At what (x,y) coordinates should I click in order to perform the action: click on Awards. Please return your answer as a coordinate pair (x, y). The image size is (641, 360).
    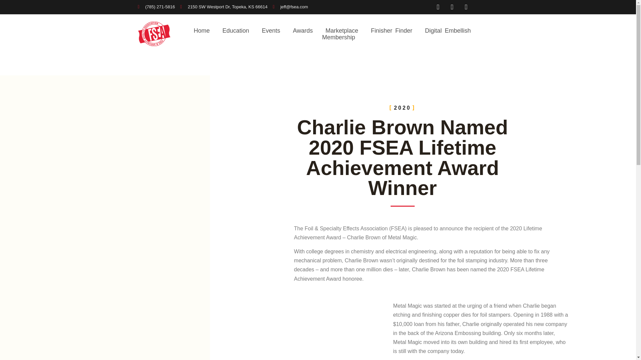
    Looking at the image, I should click on (302, 31).